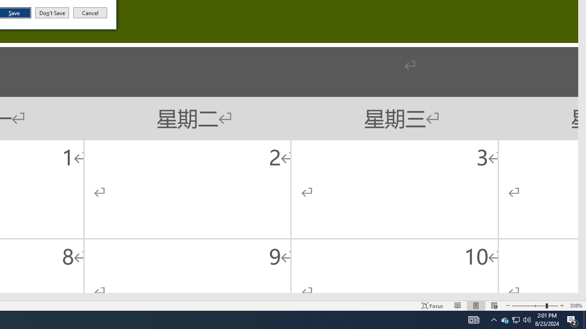 Image resolution: width=586 pixels, height=329 pixels. I want to click on Read Mode, so click(90, 13).